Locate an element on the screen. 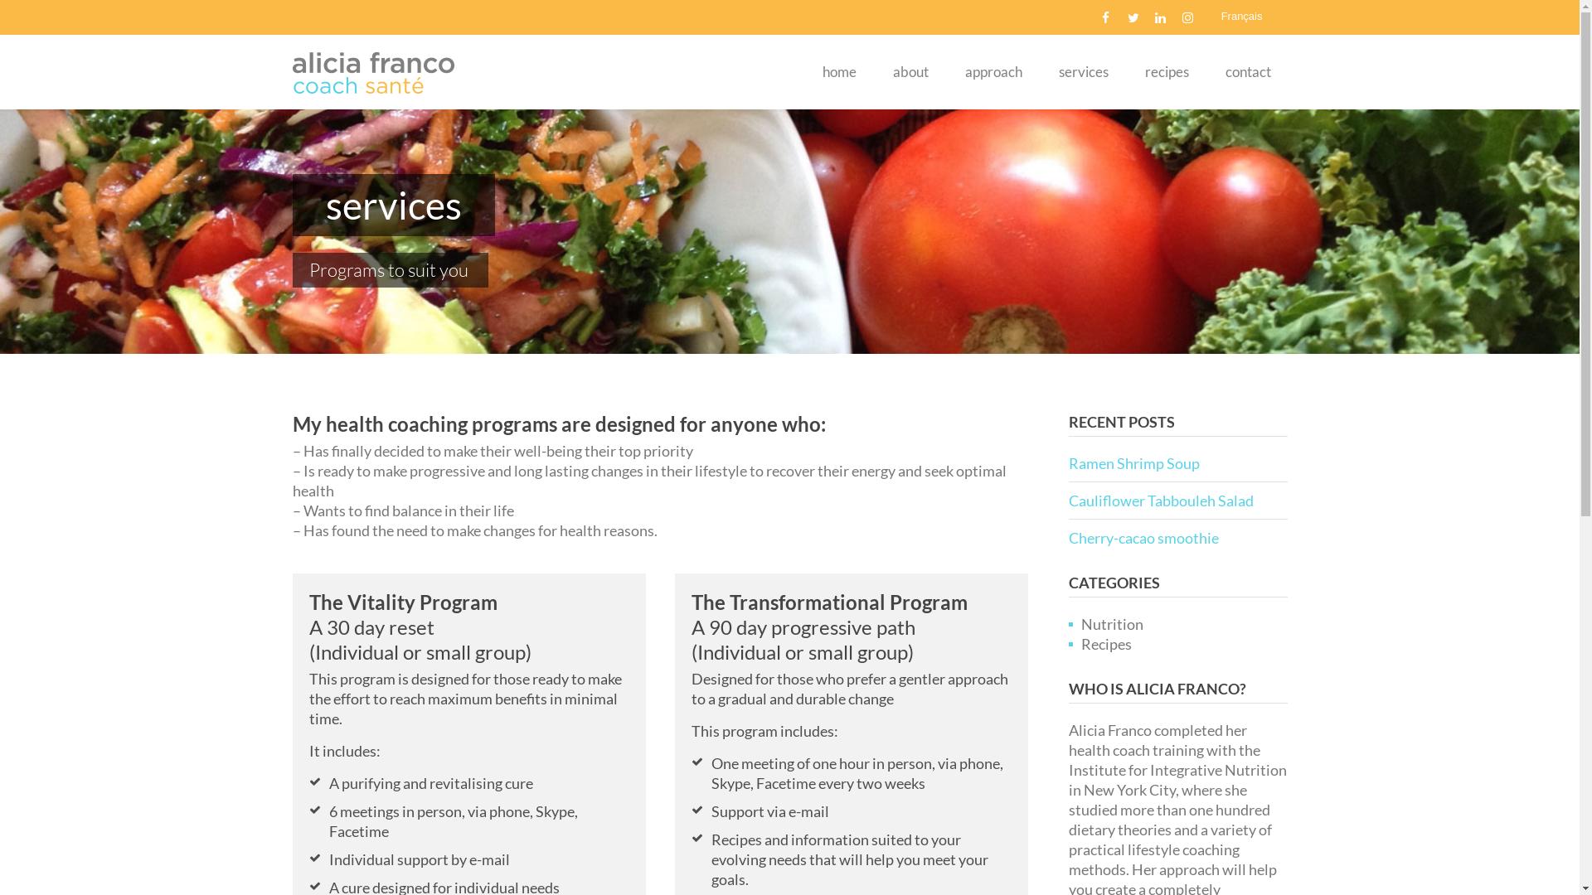 This screenshot has height=895, width=1592. Recipes is located at coordinates (1099, 644).